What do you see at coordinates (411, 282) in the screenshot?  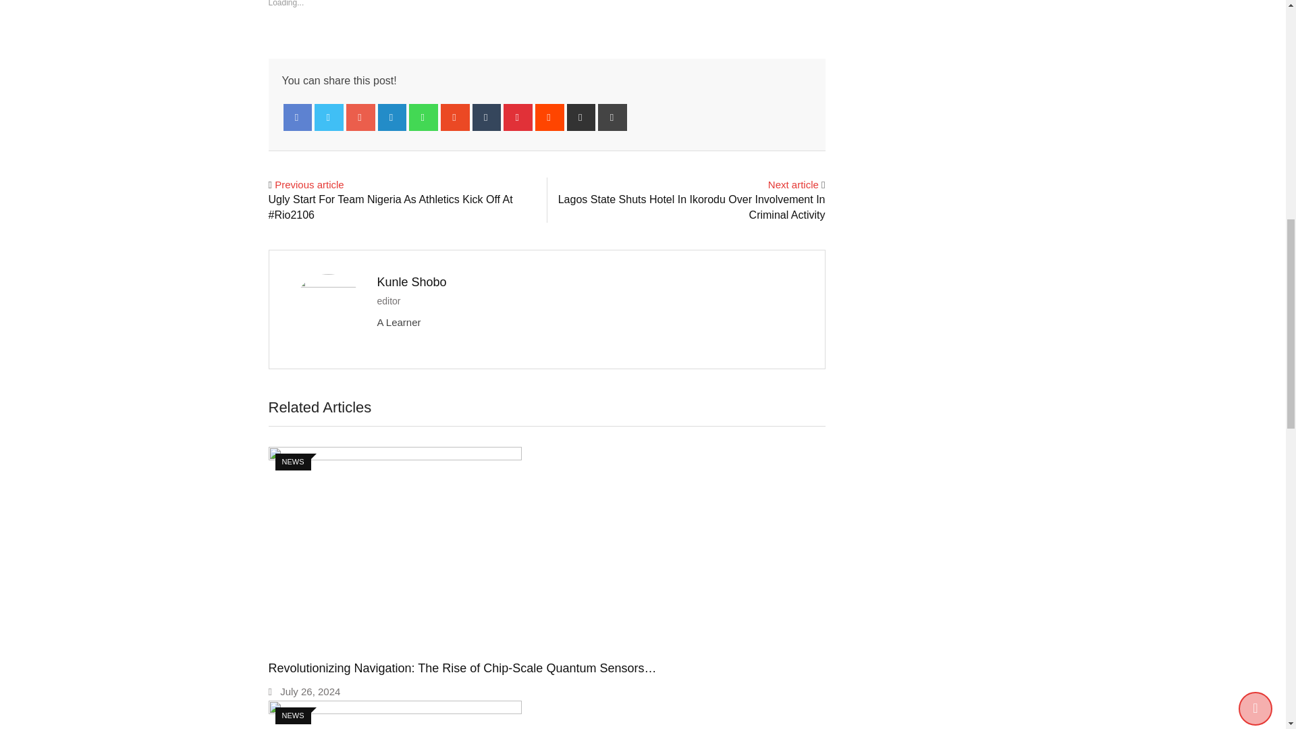 I see `Posts by Kunle Shobo` at bounding box center [411, 282].